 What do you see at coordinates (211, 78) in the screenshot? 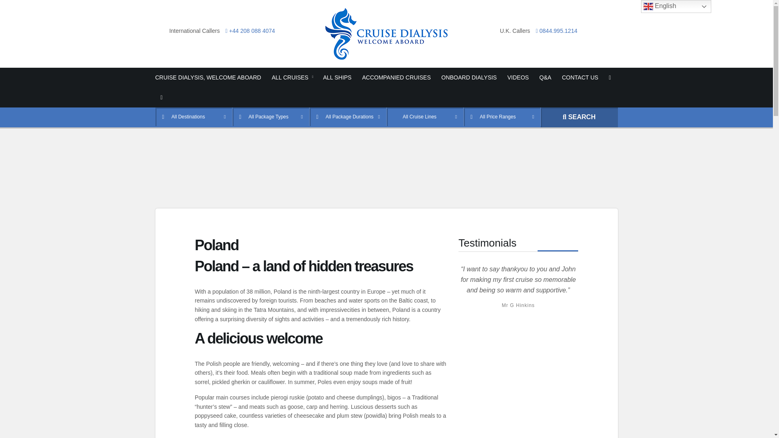
I see `CRUISE DIALYSIS, WELCOME ABOARD` at bounding box center [211, 78].